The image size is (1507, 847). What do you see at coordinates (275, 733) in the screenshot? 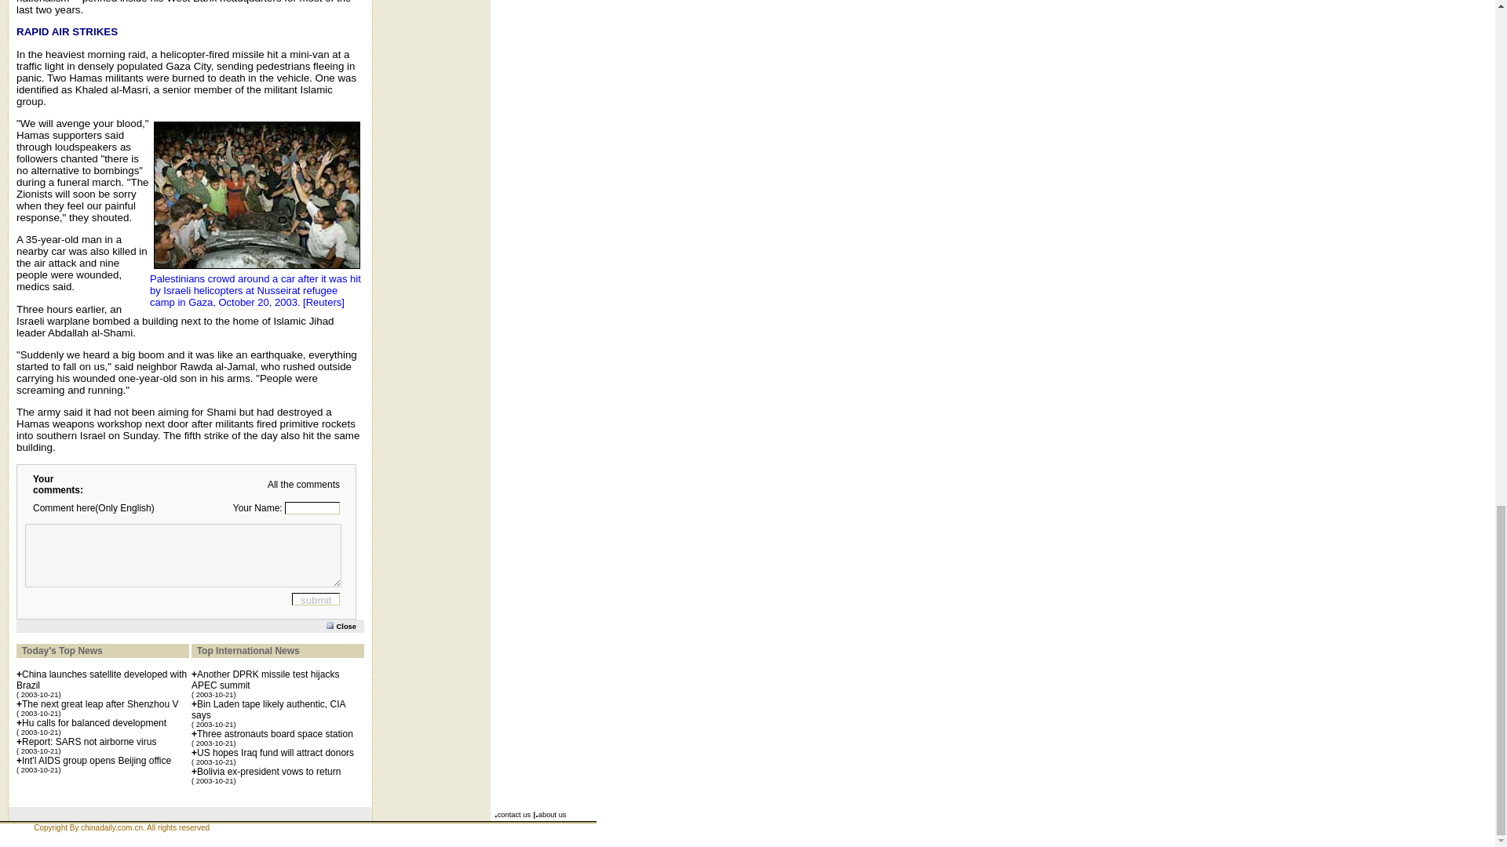
I see `Three astronauts board space station` at bounding box center [275, 733].